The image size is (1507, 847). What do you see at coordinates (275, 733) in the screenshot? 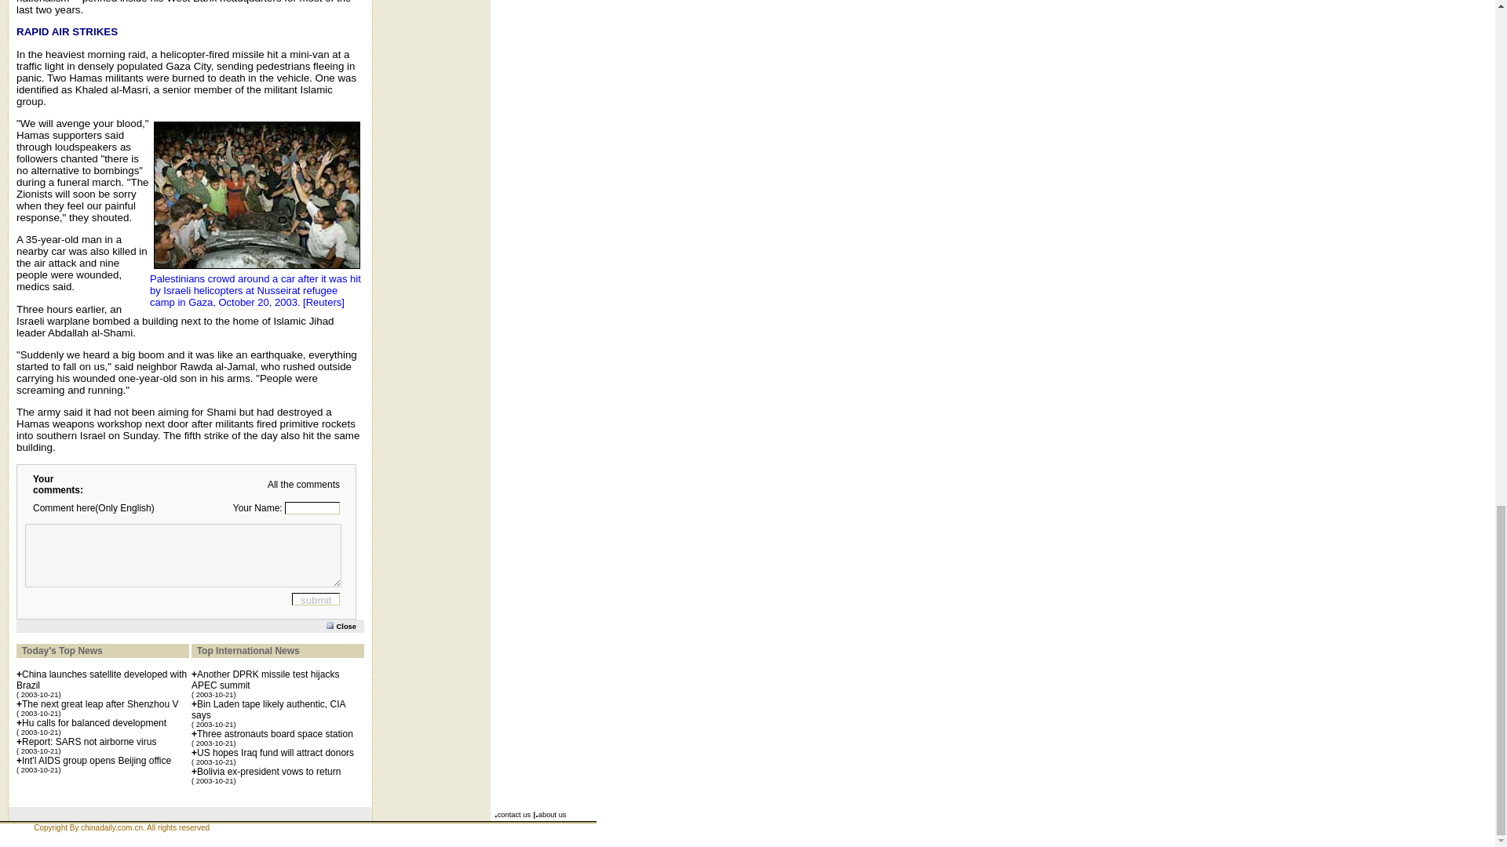
I see `Three astronauts board space station` at bounding box center [275, 733].